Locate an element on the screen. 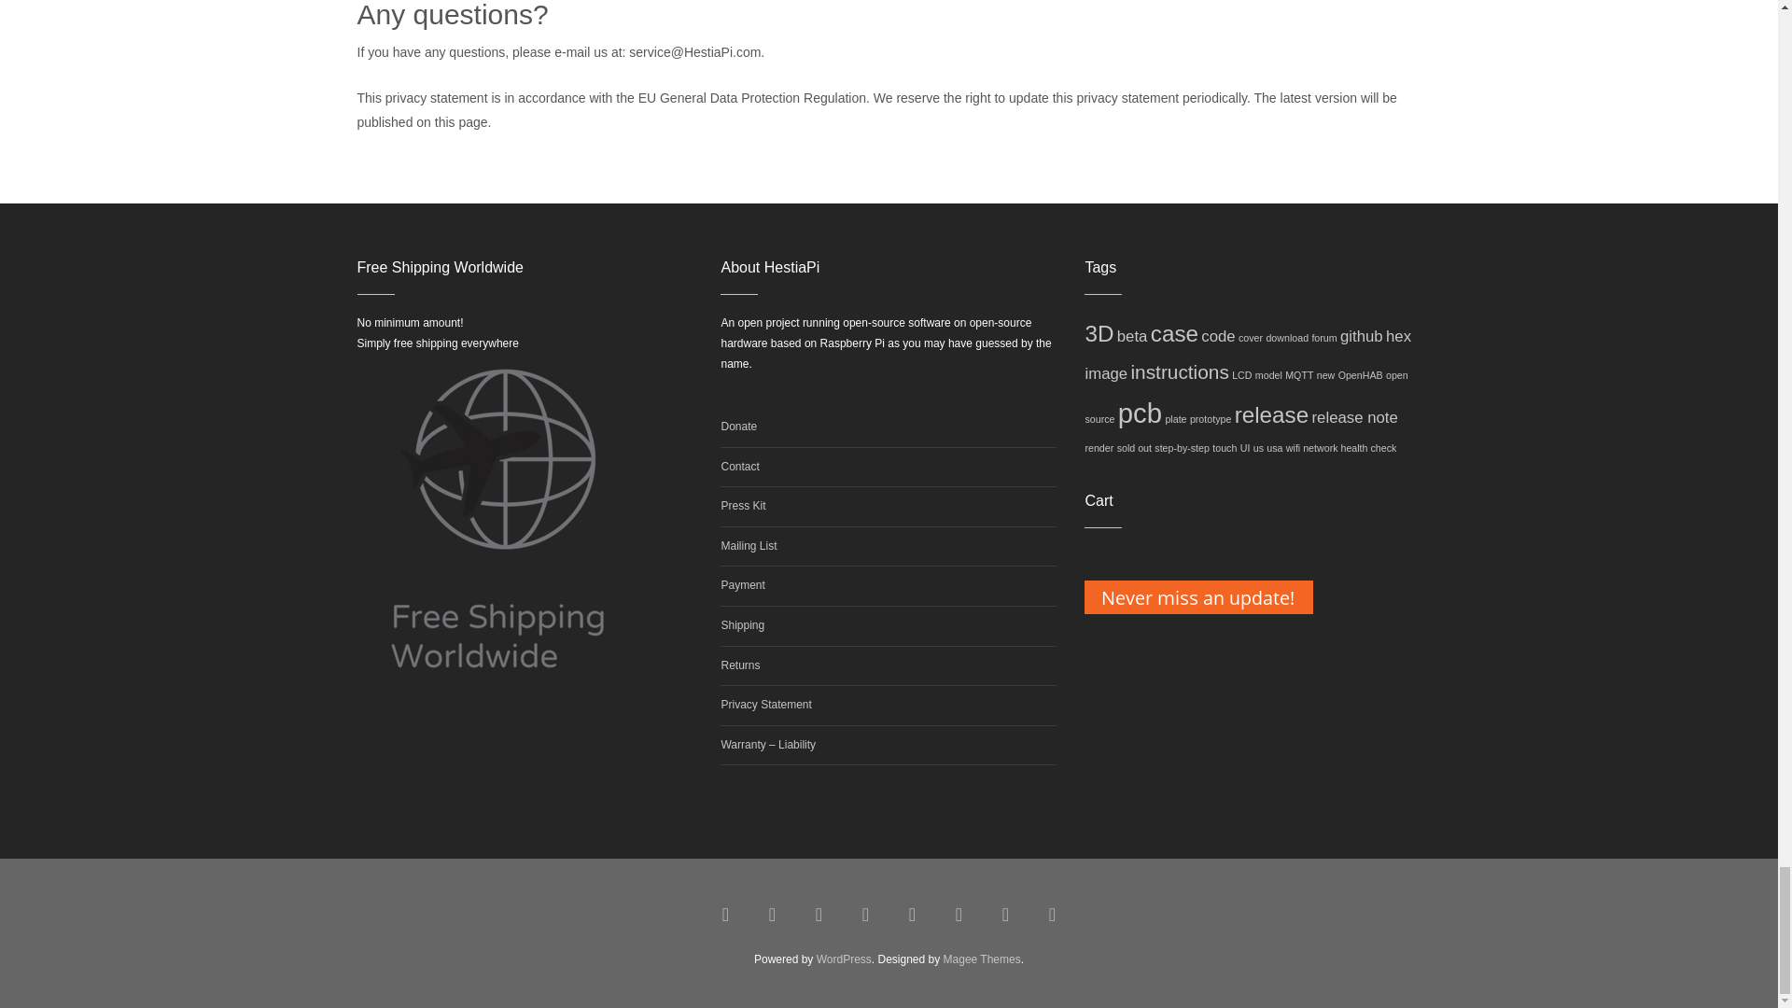 Image resolution: width=1792 pixels, height=1008 pixels. beta is located at coordinates (1132, 336).